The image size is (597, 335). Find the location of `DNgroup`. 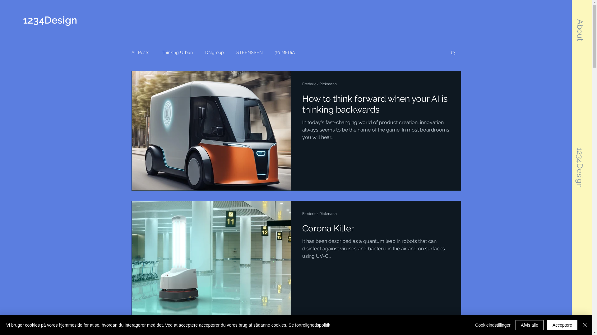

DNgroup is located at coordinates (215, 52).